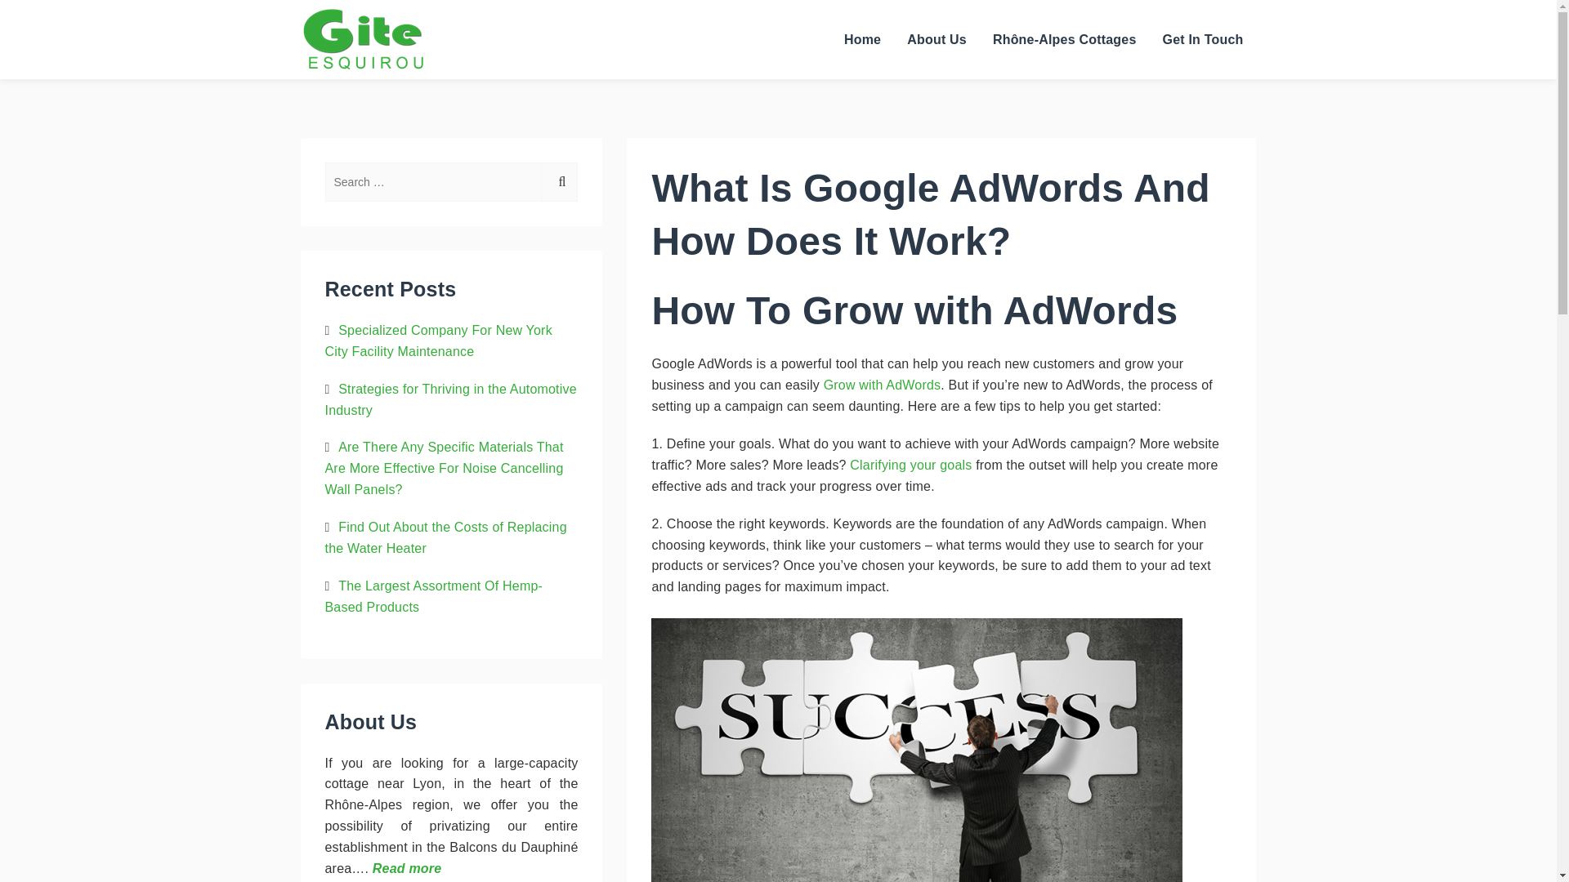 The width and height of the screenshot is (1569, 882). I want to click on Home, so click(863, 39).